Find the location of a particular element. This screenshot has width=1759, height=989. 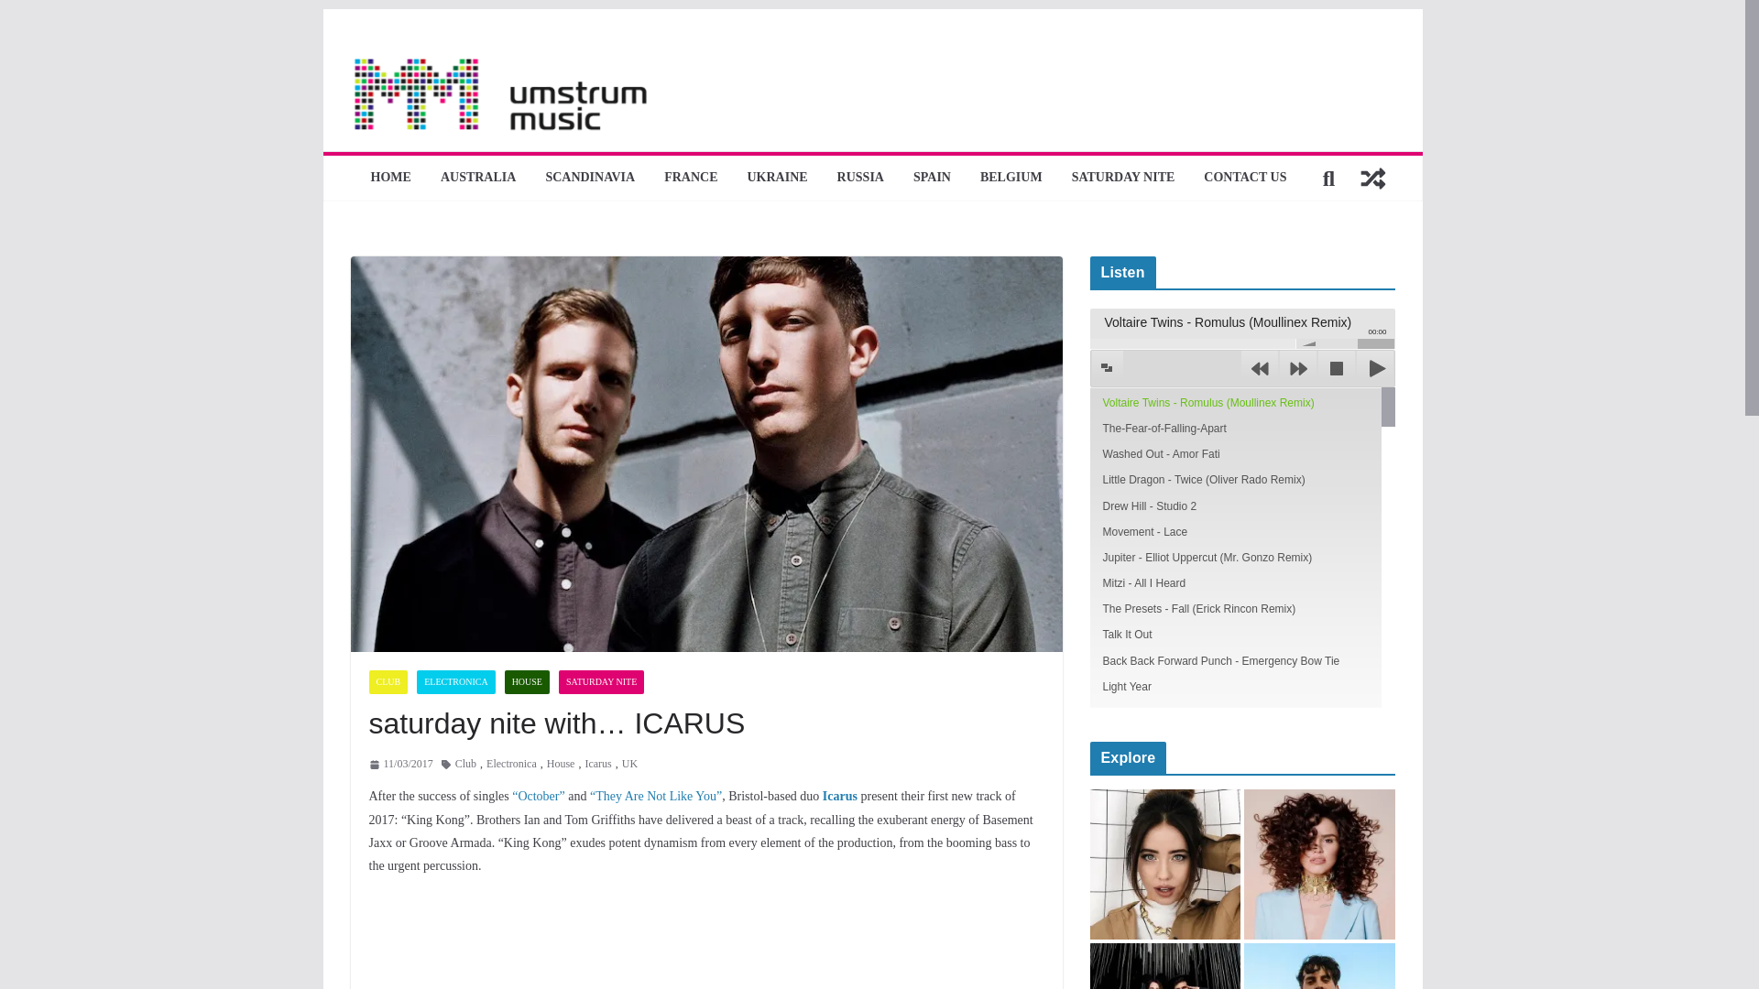

BELGIUM is located at coordinates (1011, 178).